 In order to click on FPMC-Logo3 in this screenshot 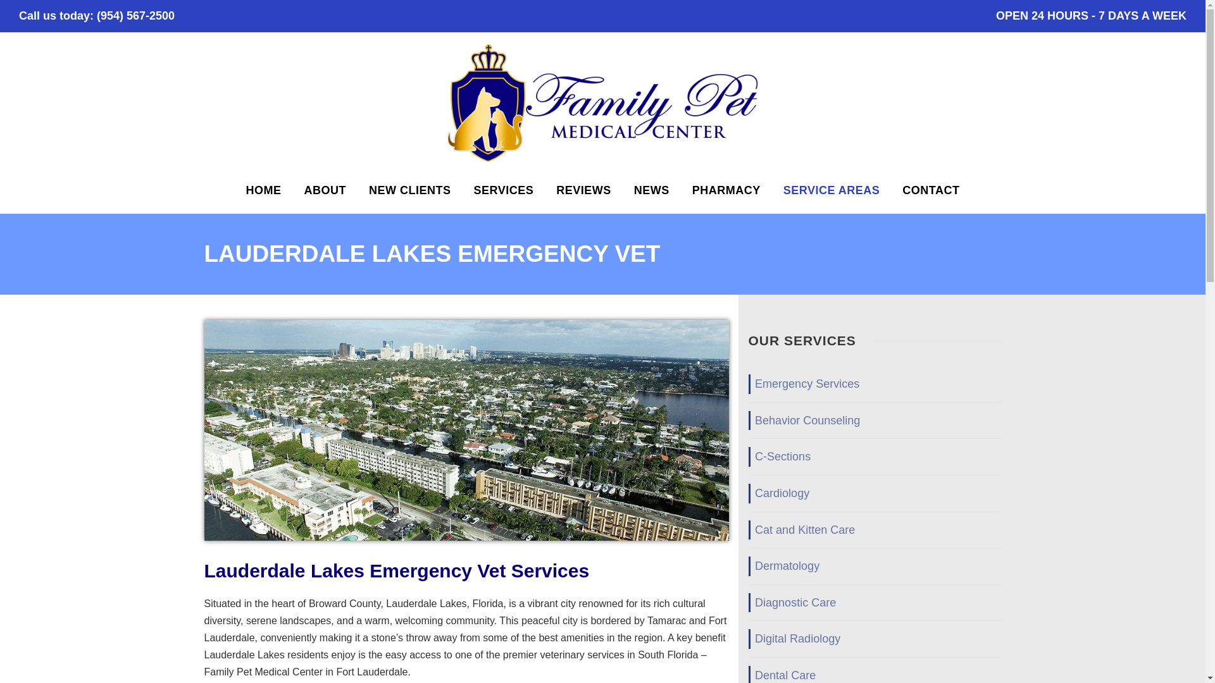, I will do `click(602, 104)`.